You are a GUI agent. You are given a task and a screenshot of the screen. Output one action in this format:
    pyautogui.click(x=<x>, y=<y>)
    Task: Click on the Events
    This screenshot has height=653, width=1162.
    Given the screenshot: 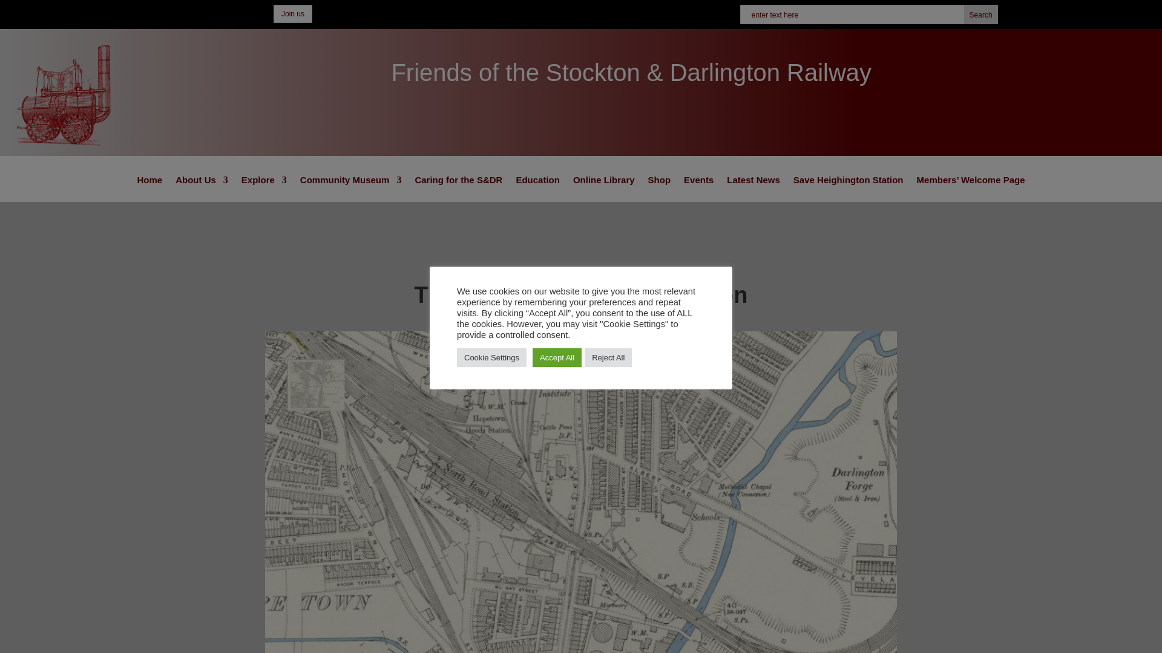 What is the action you would take?
    pyautogui.click(x=698, y=189)
    